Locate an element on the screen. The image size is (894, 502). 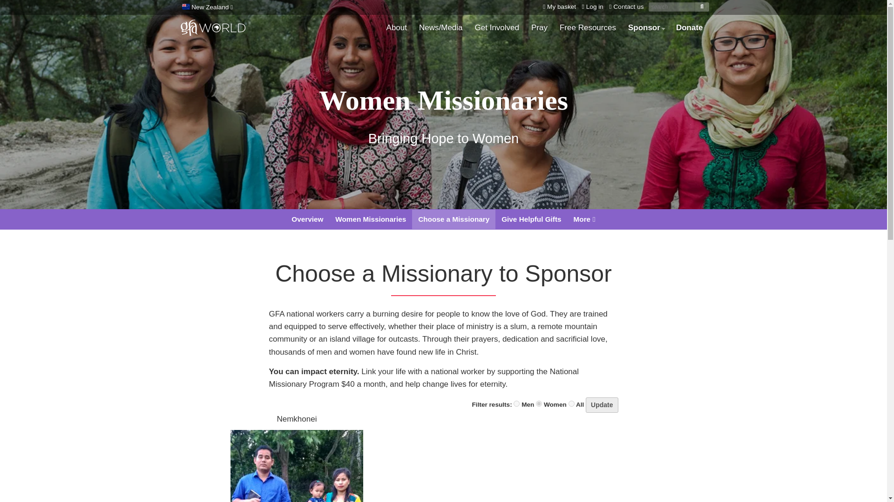
Donate is located at coordinates (689, 28).